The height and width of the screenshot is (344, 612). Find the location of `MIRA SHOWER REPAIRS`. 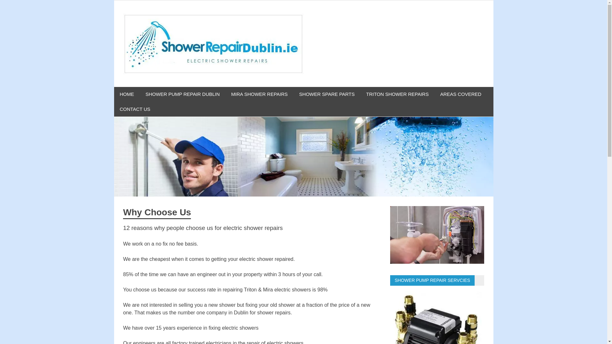

MIRA SHOWER REPAIRS is located at coordinates (259, 94).